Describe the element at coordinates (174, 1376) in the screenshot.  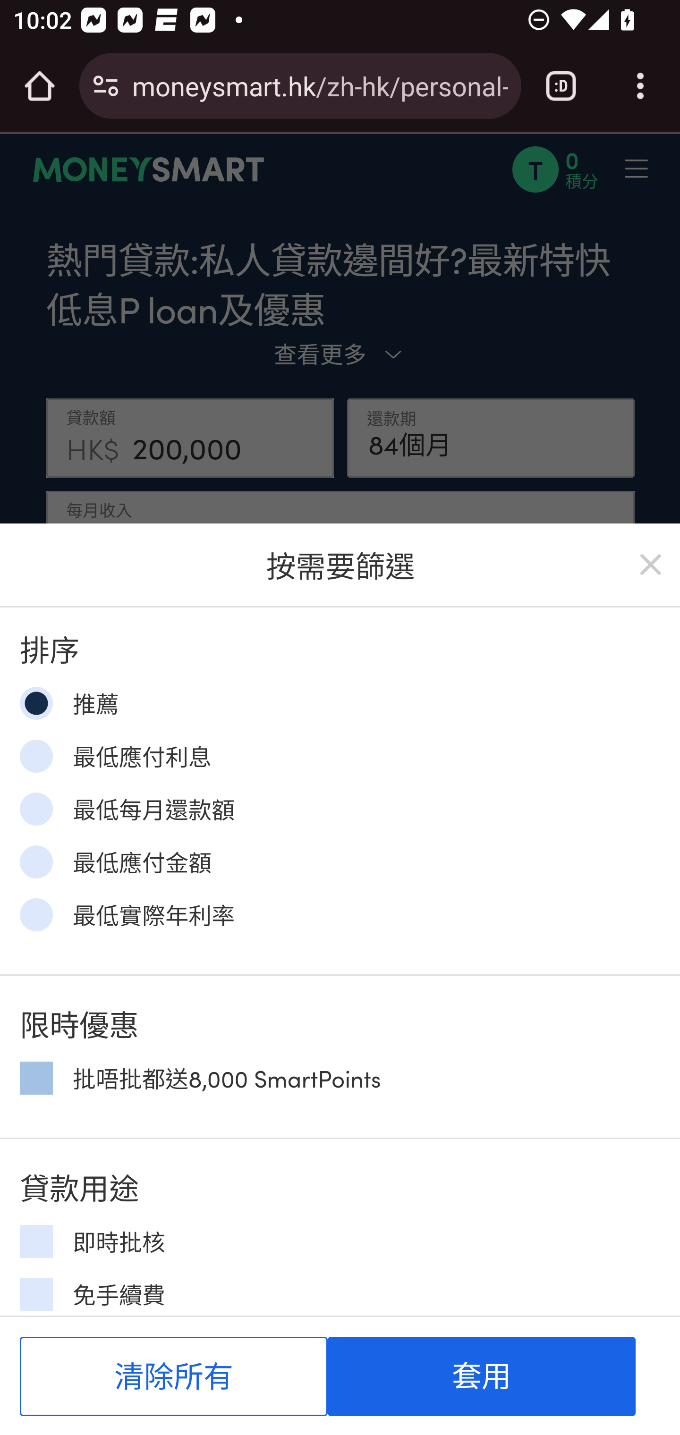
I see `清除所有` at that location.